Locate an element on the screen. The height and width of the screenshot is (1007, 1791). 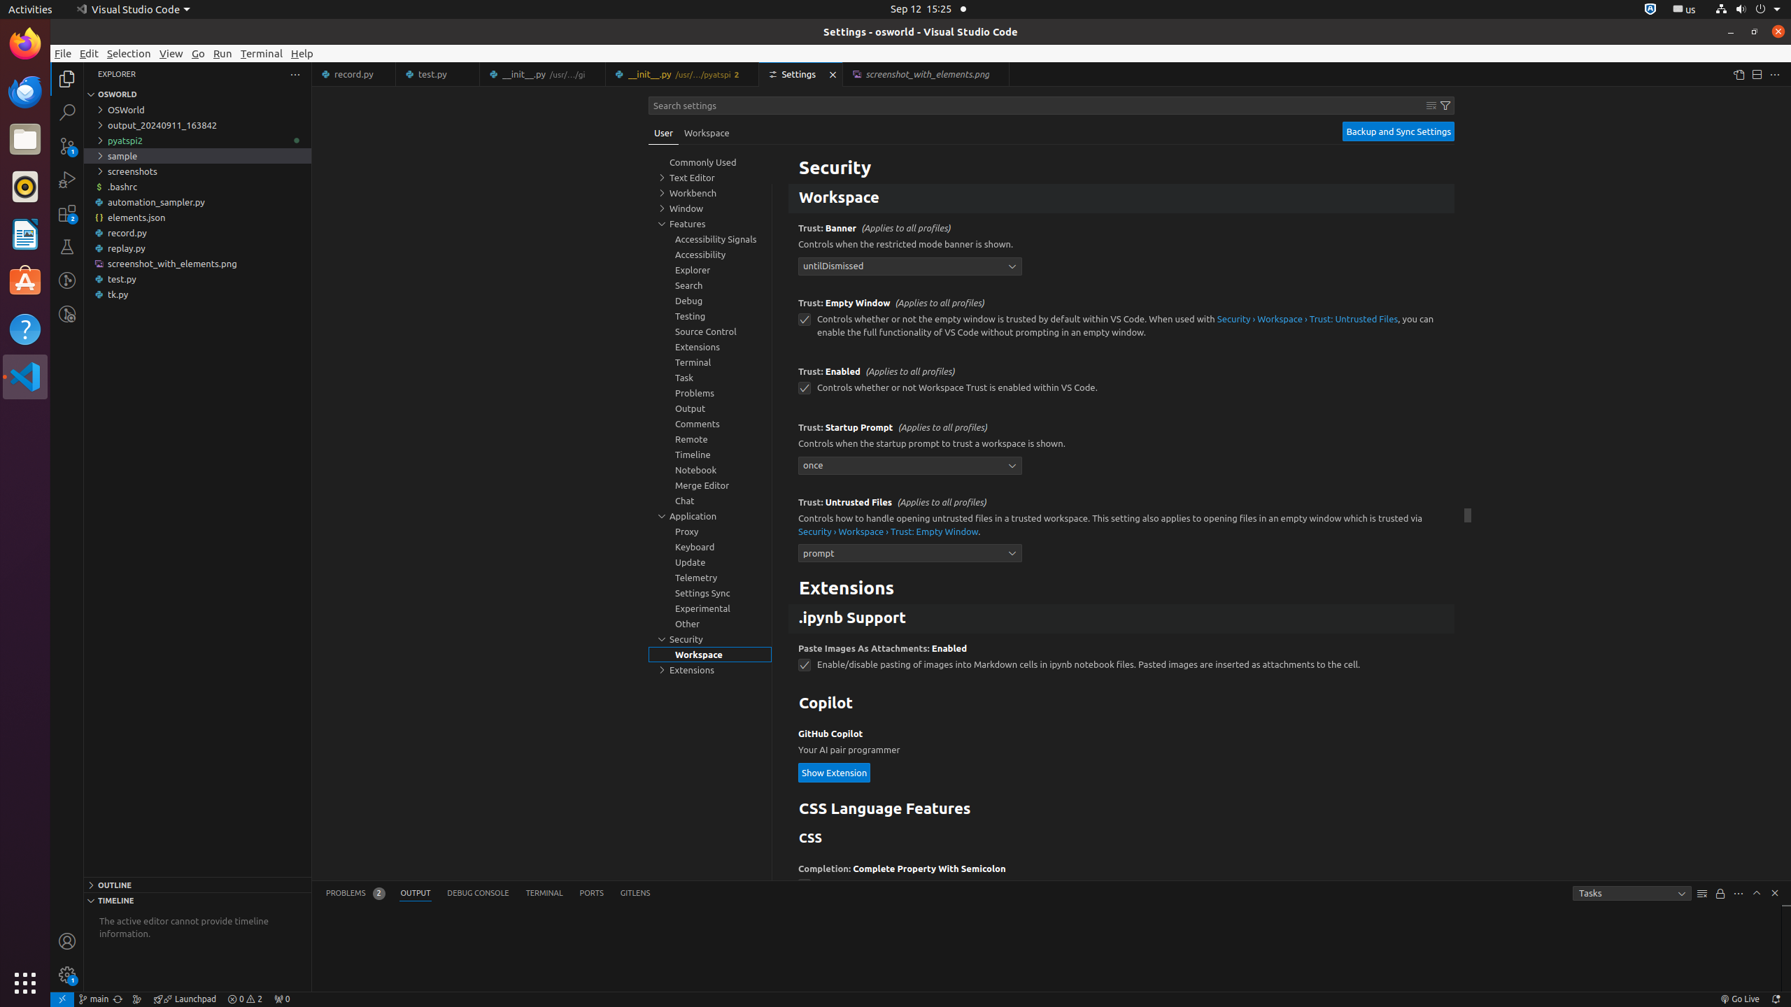
Features, group is located at coordinates (710, 224).